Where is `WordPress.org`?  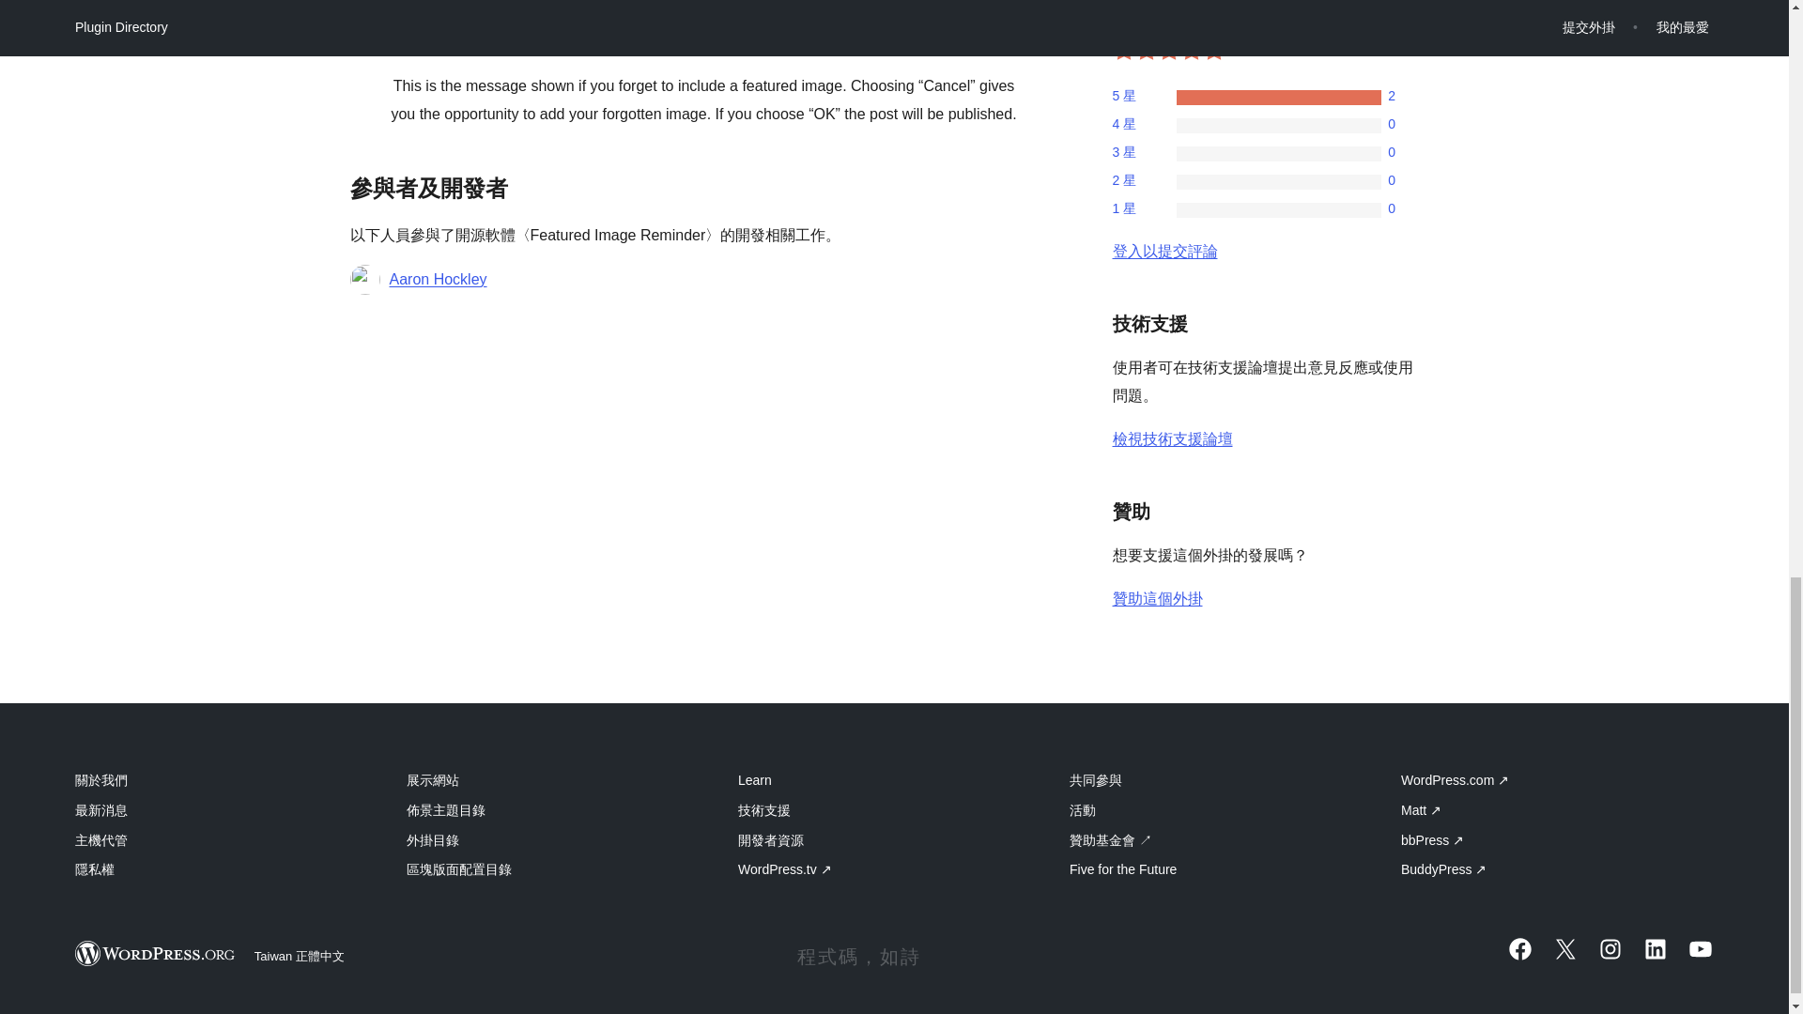 WordPress.org is located at coordinates (156, 954).